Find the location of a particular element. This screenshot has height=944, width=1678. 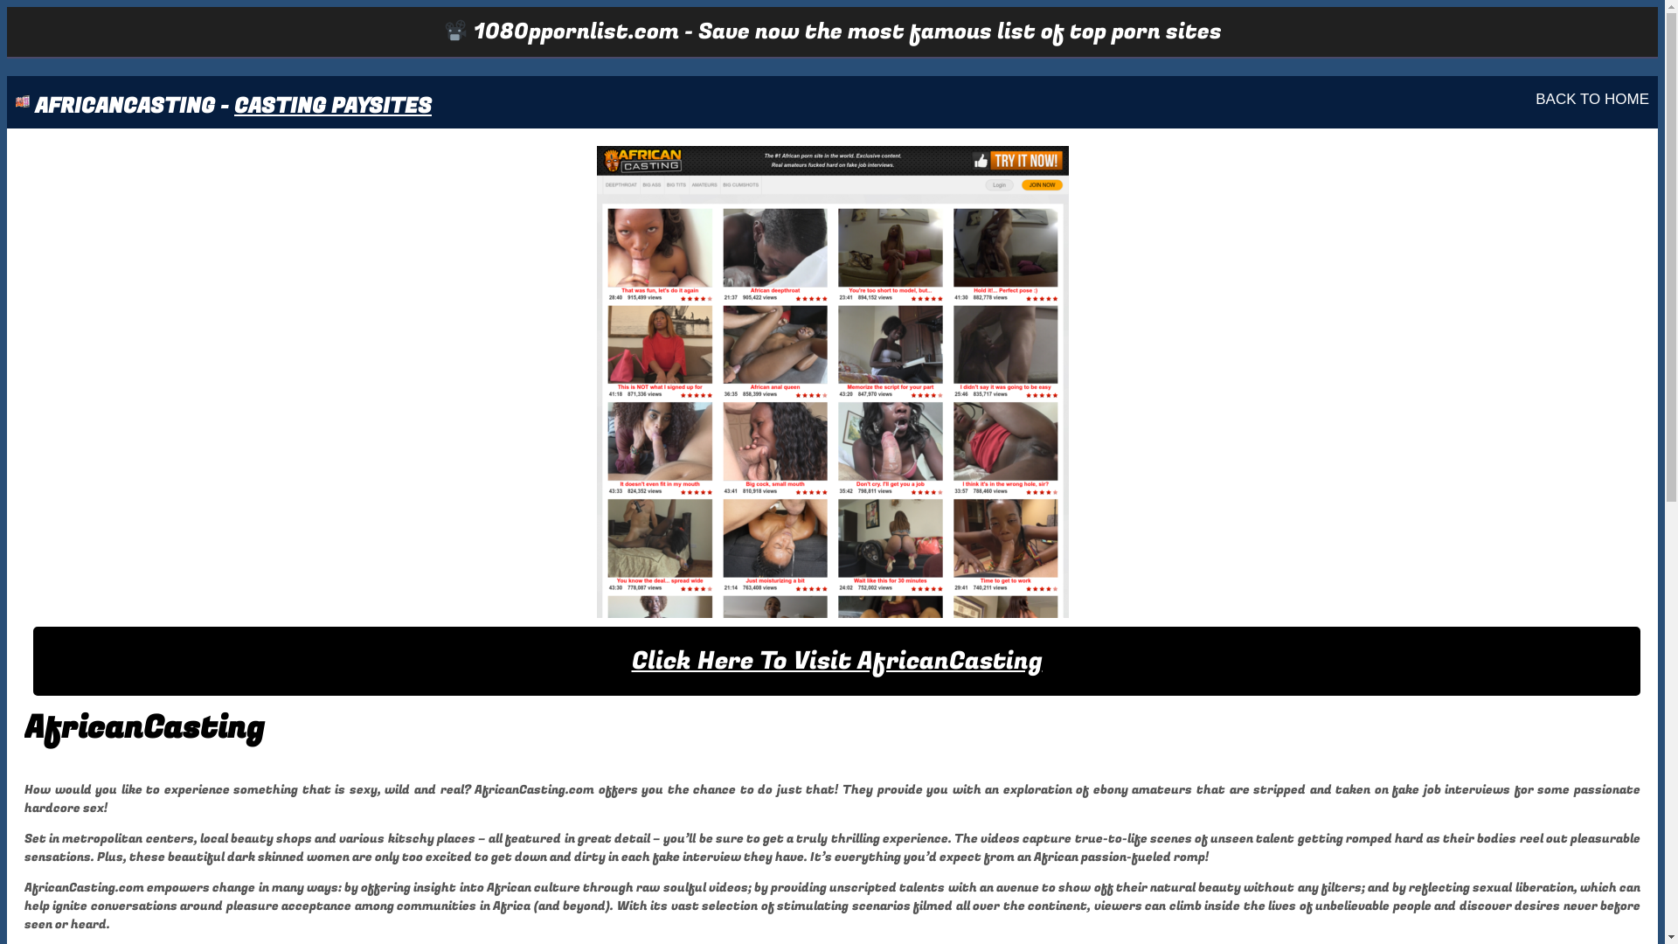

BACK TO HOME is located at coordinates (1592, 100).